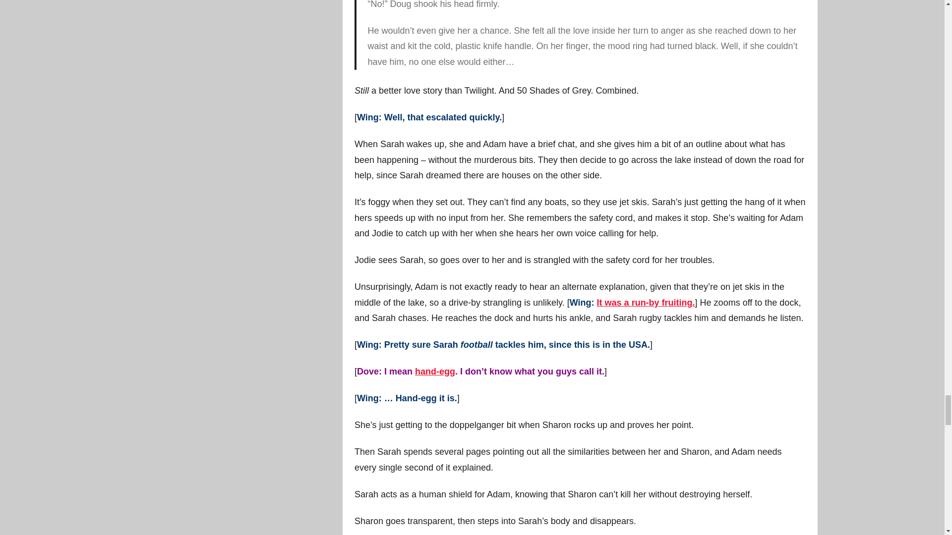  Describe the element at coordinates (646, 302) in the screenshot. I see `It was a run-by fruiting.` at that location.